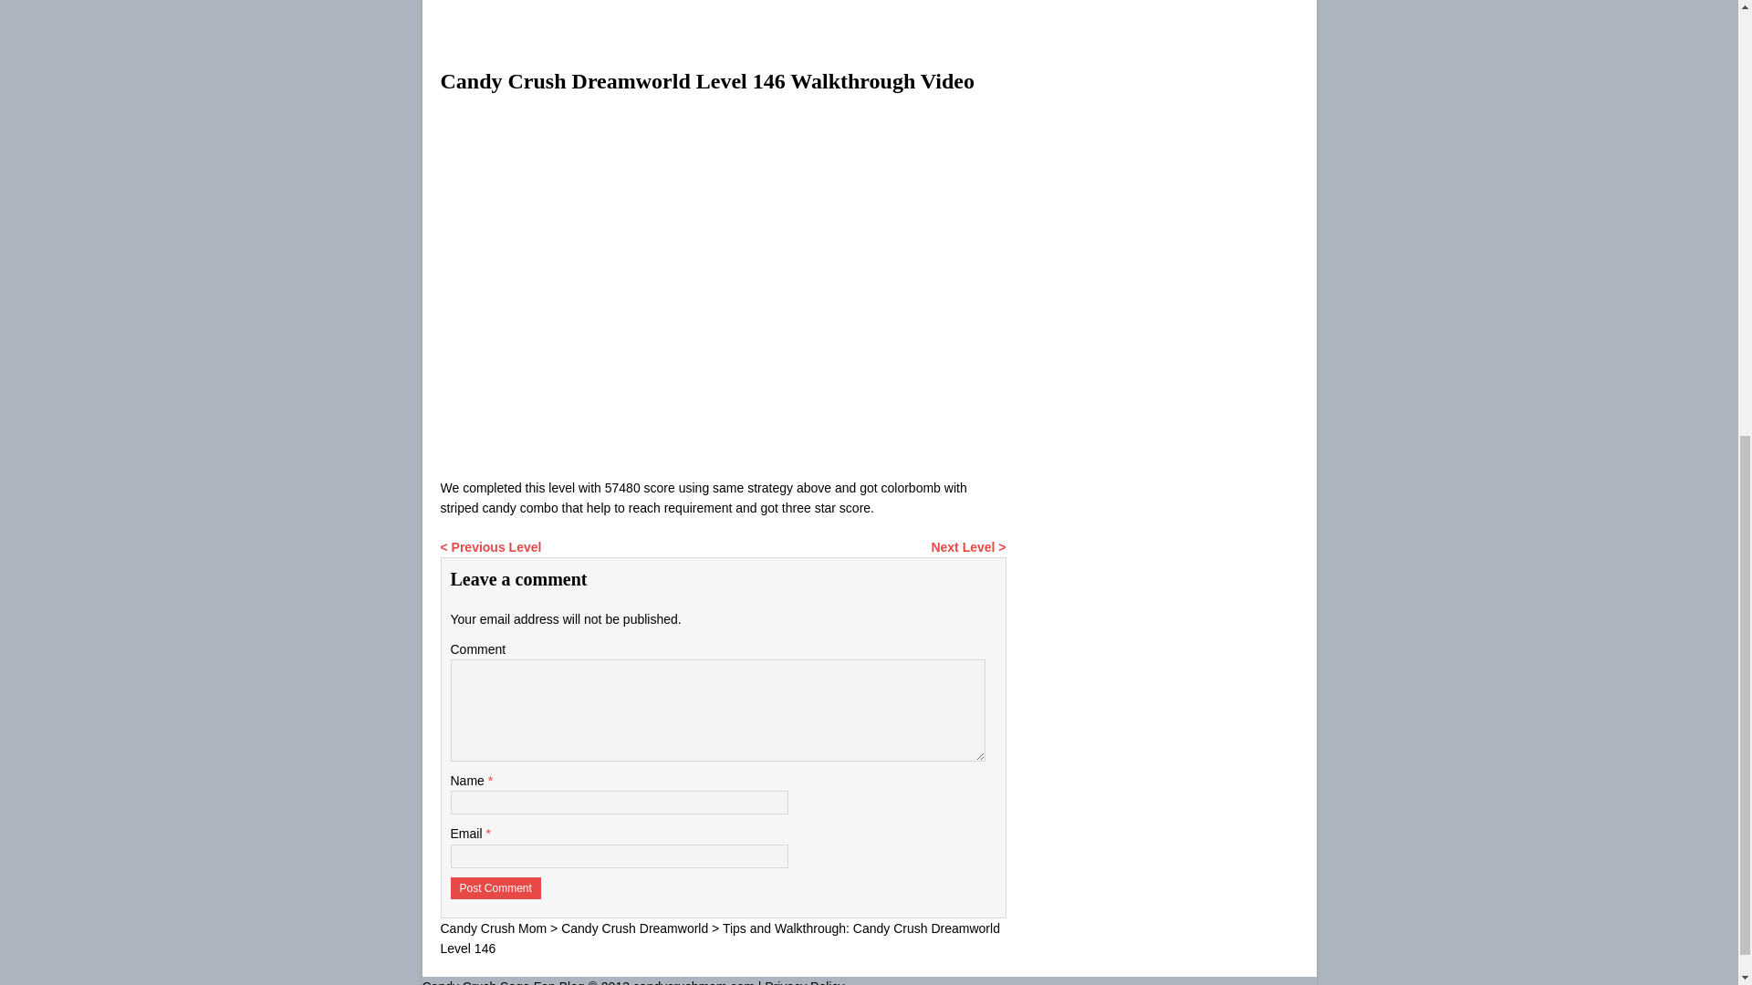  Describe the element at coordinates (493, 928) in the screenshot. I see `Candy Crush Mom` at that location.